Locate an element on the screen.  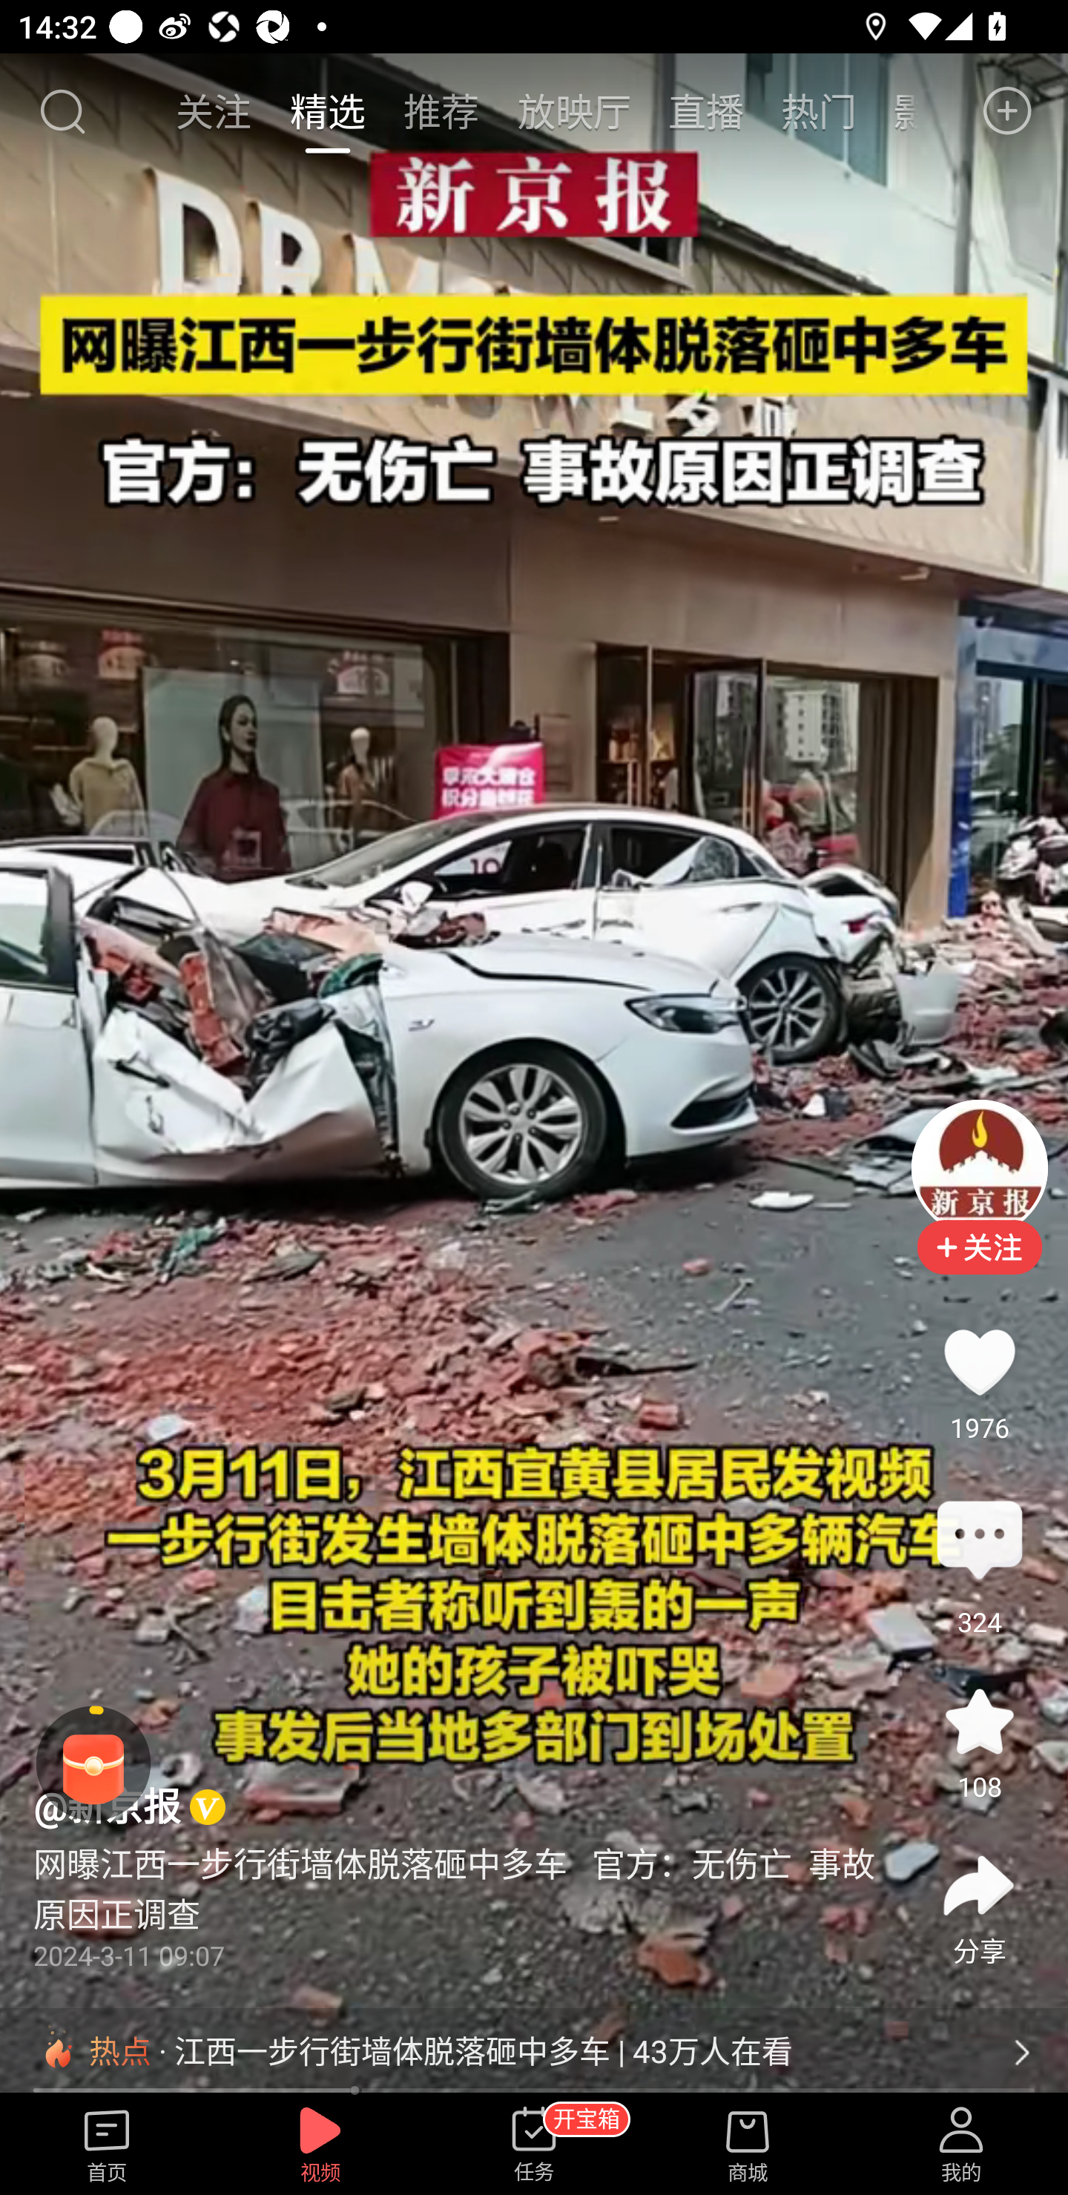
视频 is located at coordinates (320, 2145).